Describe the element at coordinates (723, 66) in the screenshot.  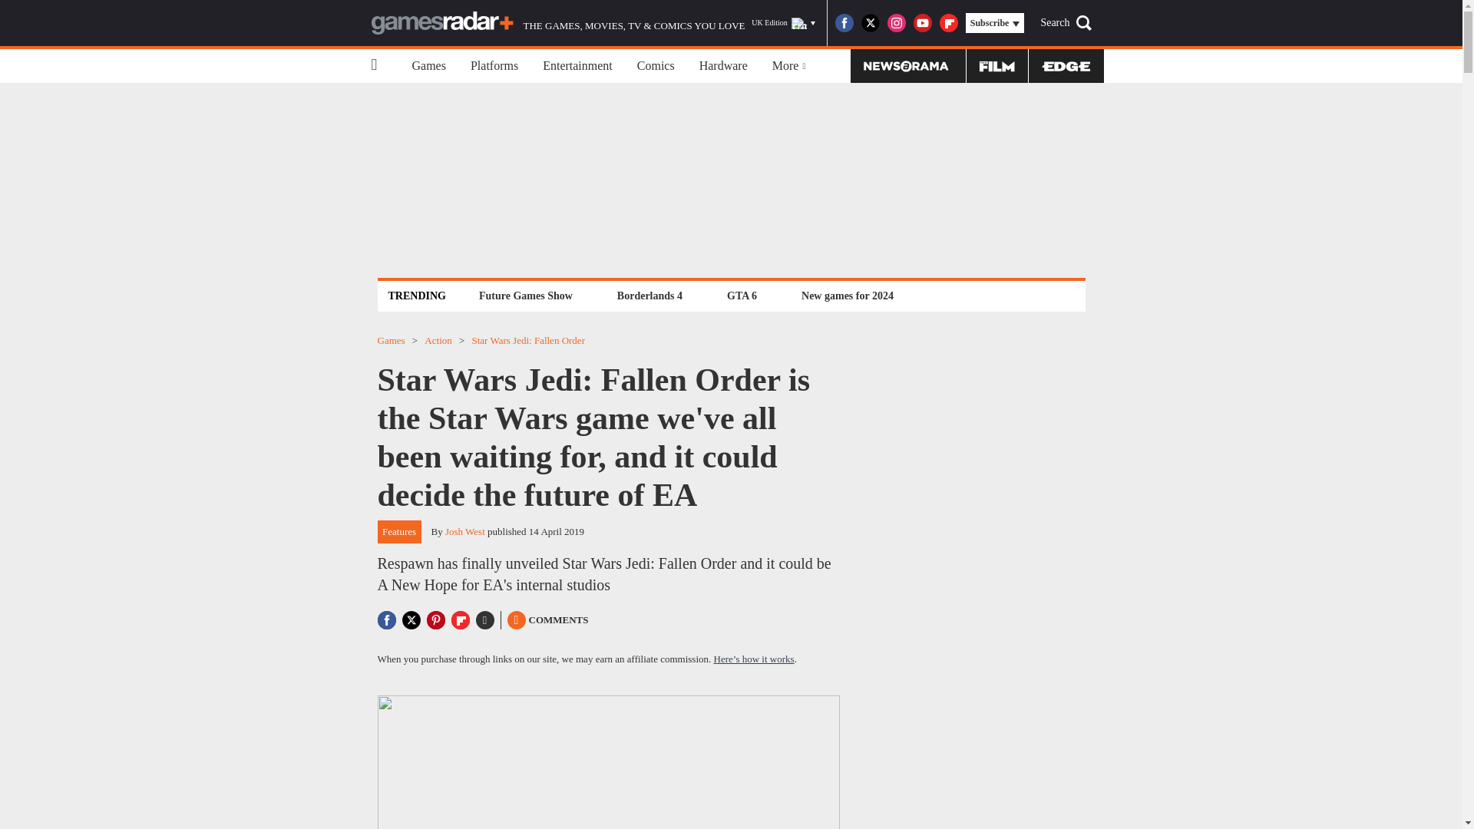
I see `Hardware` at that location.